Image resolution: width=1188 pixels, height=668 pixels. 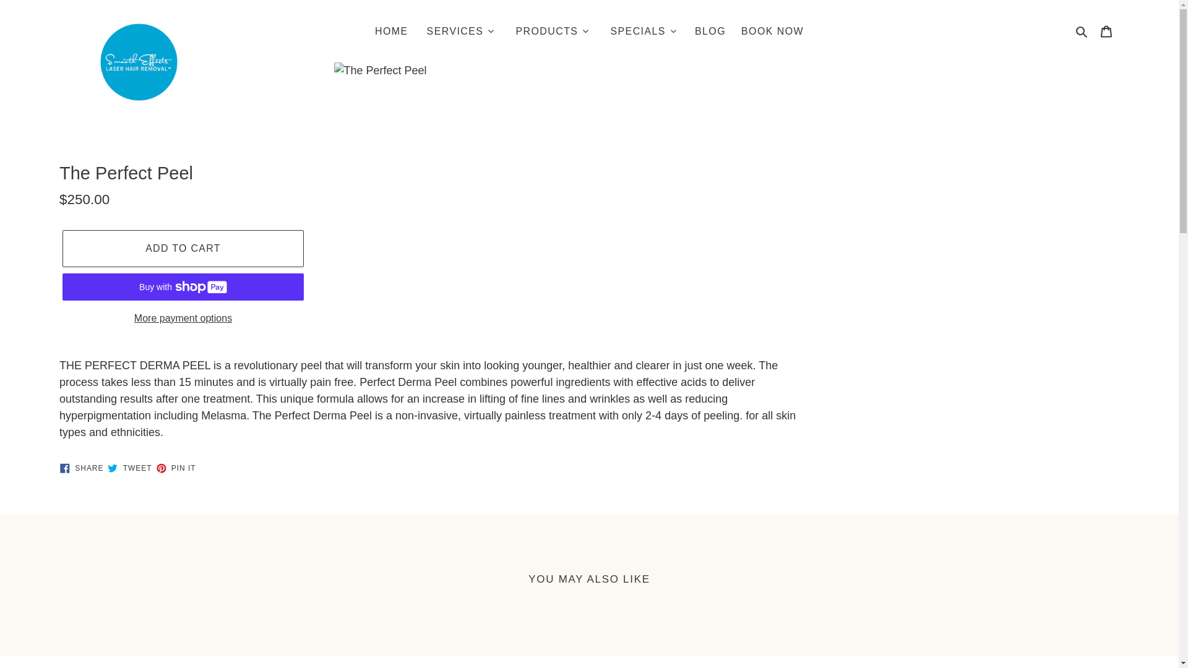 I want to click on Search, so click(x=1082, y=31).